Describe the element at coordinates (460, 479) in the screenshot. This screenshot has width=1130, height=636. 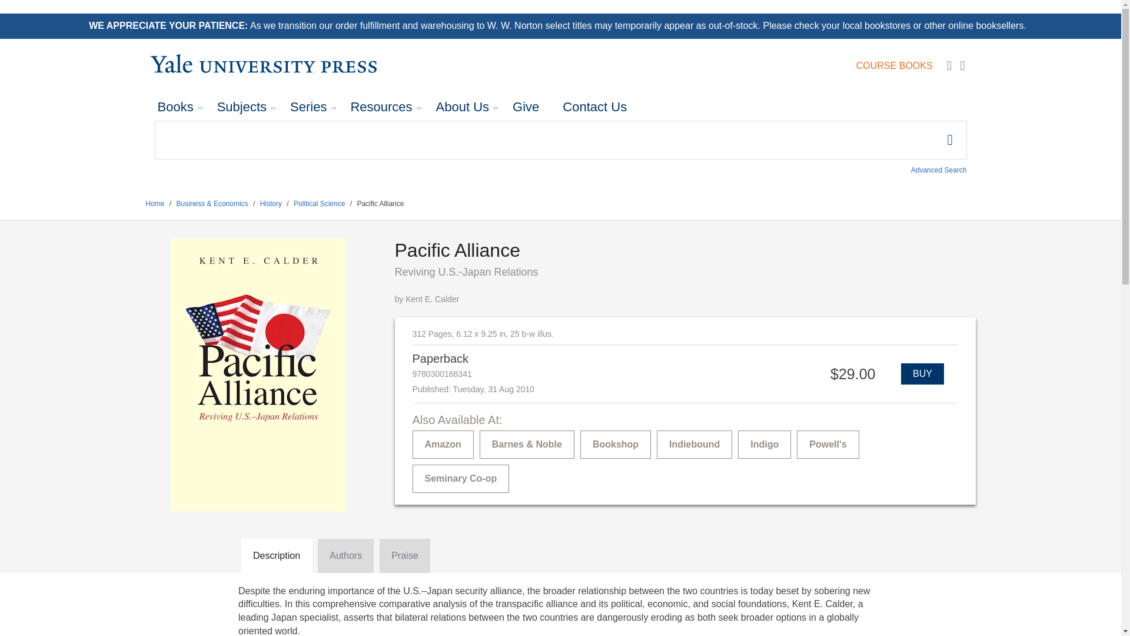
I see `Seminary Co-op` at that location.